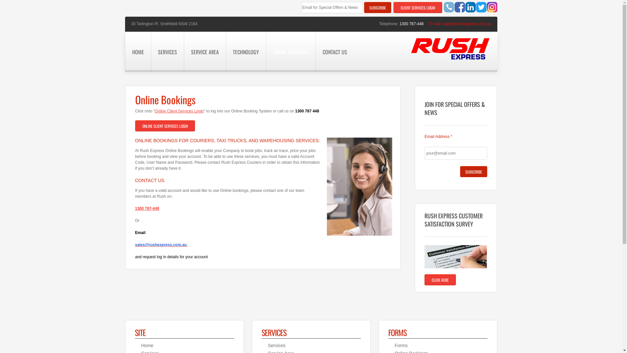  I want to click on Online Client Services Login, so click(180, 111).